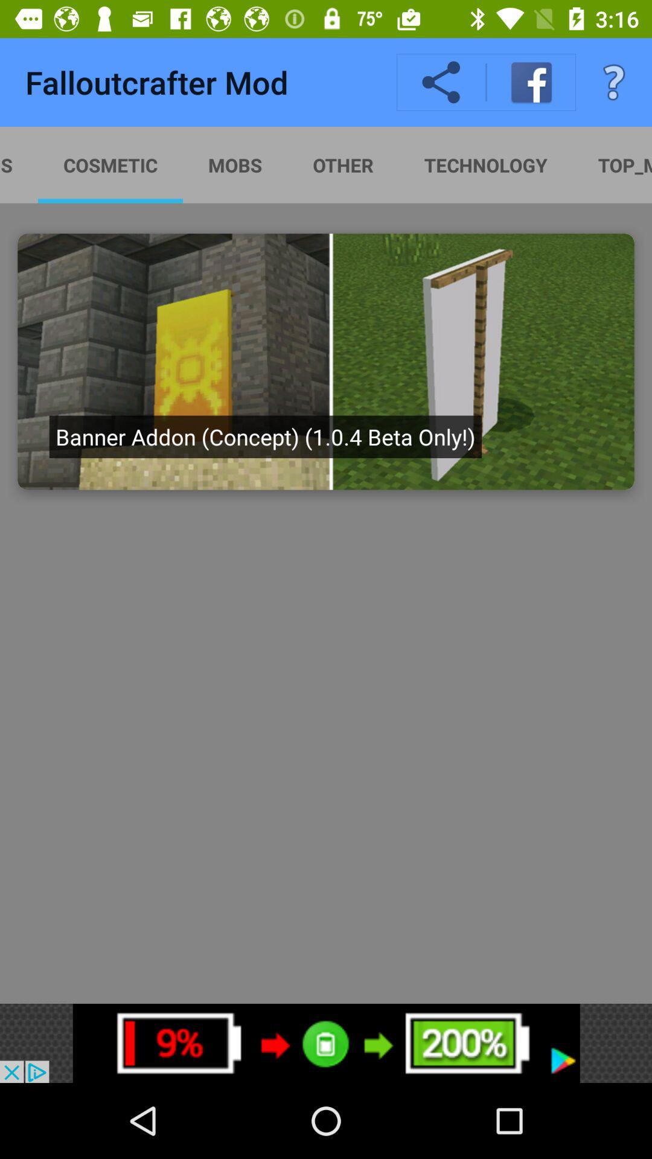  What do you see at coordinates (326, 1043) in the screenshot?
I see `battery charging indicators` at bounding box center [326, 1043].